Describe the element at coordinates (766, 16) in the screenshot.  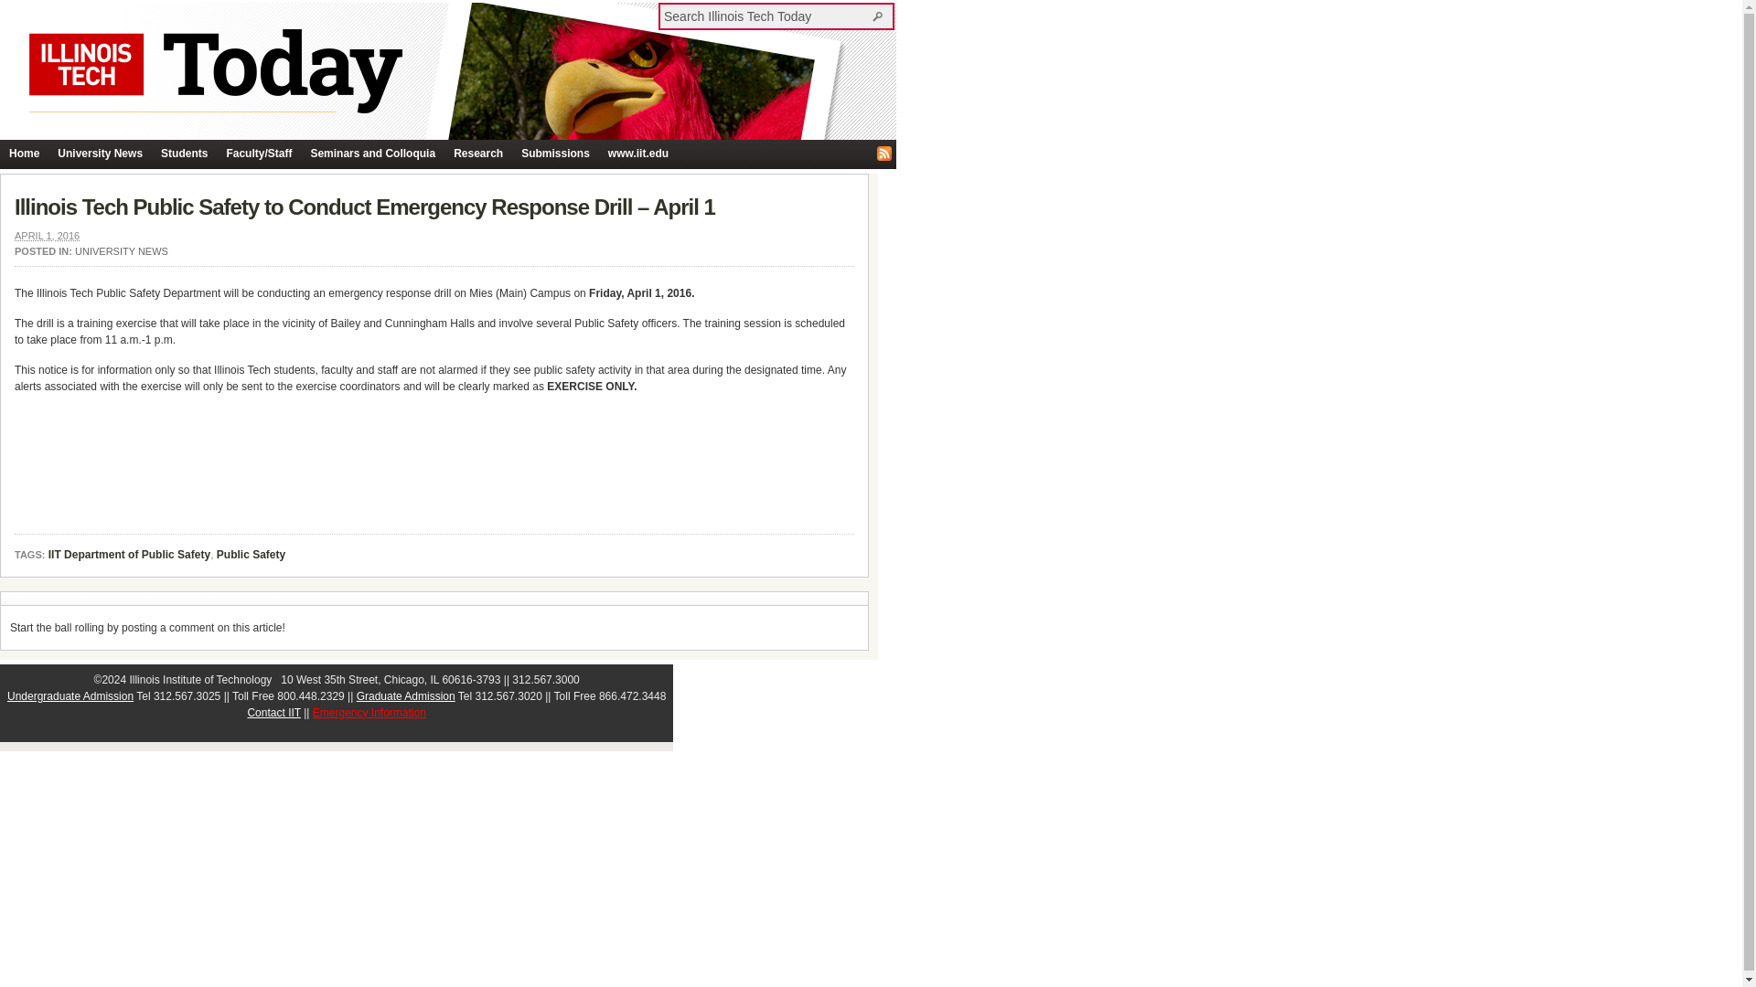
I see `Search Illinois Tech Today` at that location.